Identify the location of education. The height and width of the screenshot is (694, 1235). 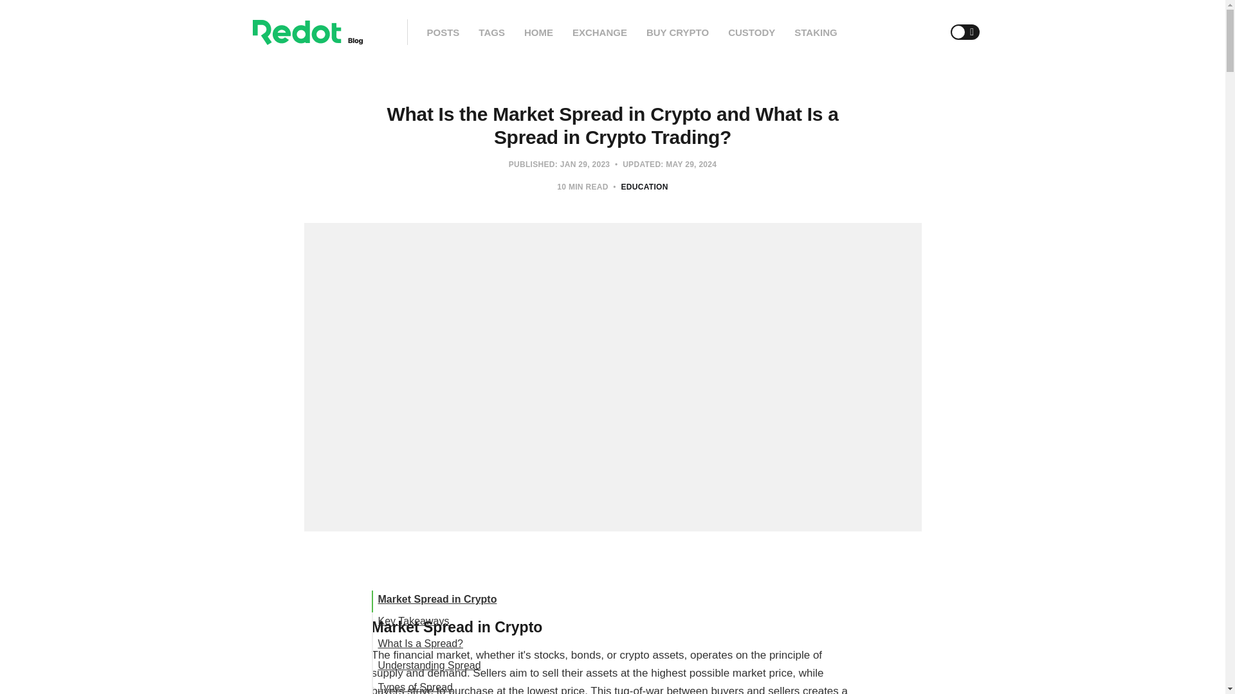
(645, 187).